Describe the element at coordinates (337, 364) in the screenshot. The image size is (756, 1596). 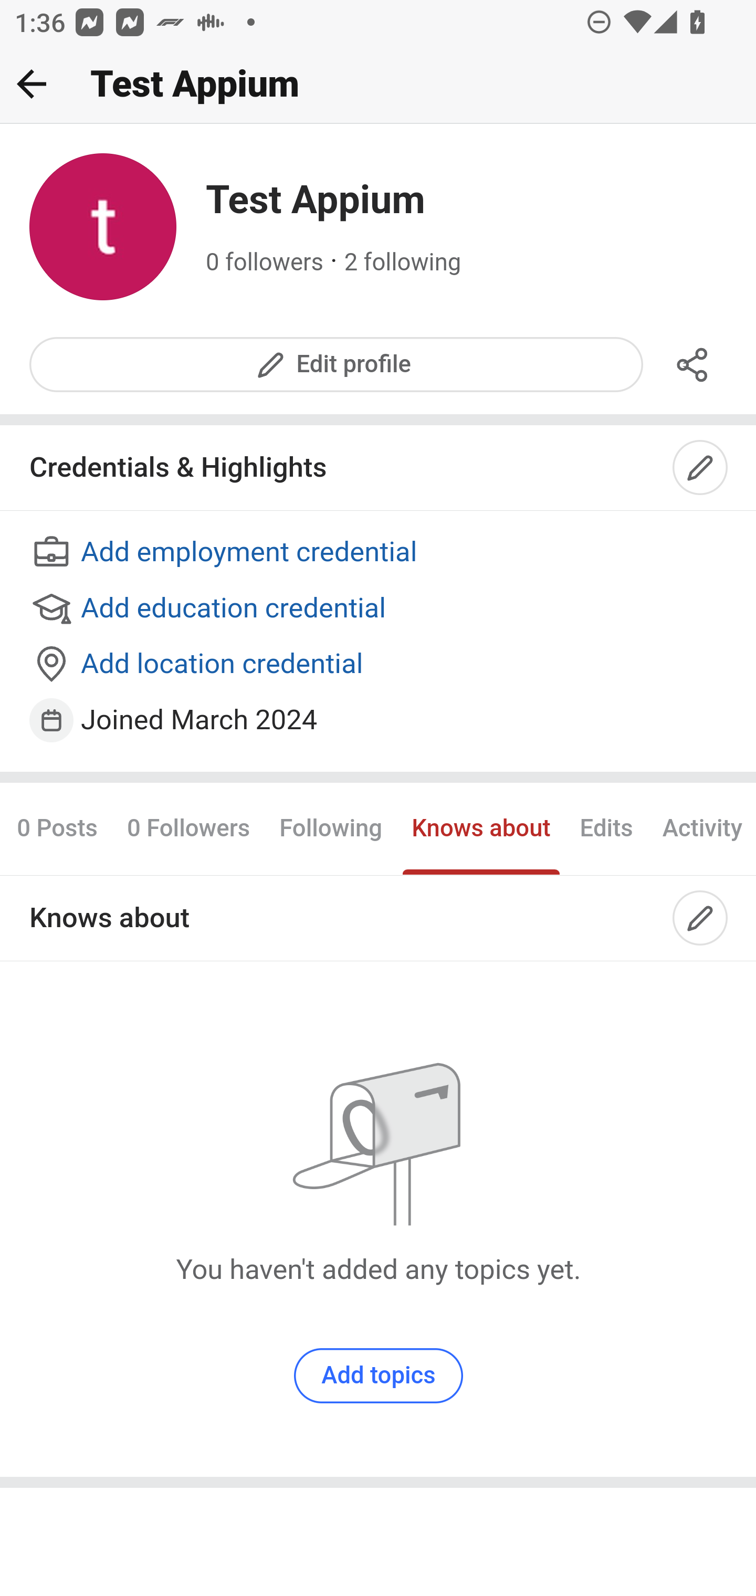
I see `Edit profile` at that location.